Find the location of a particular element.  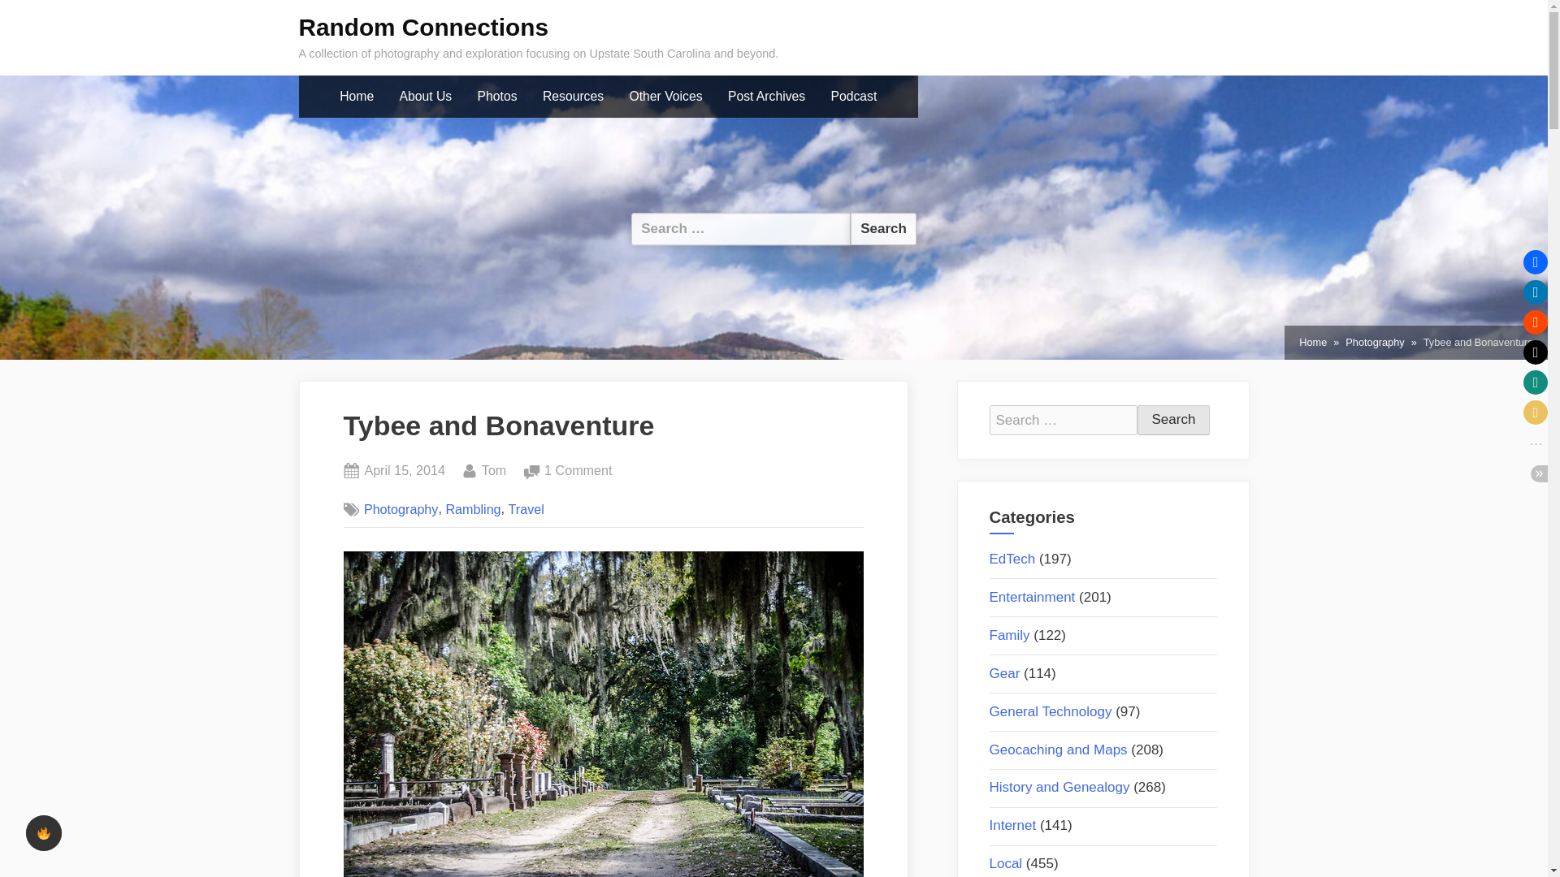

Podcast is located at coordinates (883, 229).